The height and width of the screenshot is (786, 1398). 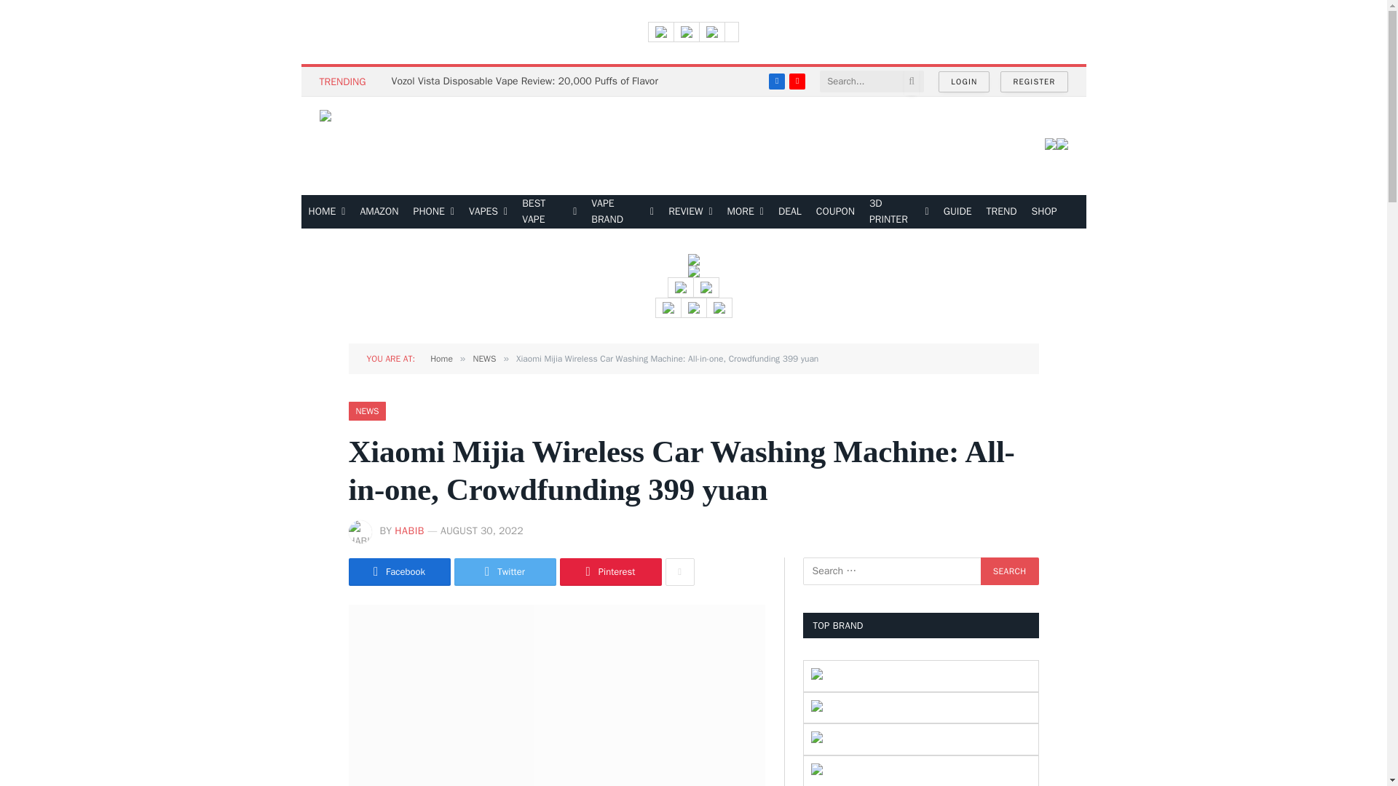 What do you see at coordinates (776, 82) in the screenshot?
I see `Facebook` at bounding box center [776, 82].